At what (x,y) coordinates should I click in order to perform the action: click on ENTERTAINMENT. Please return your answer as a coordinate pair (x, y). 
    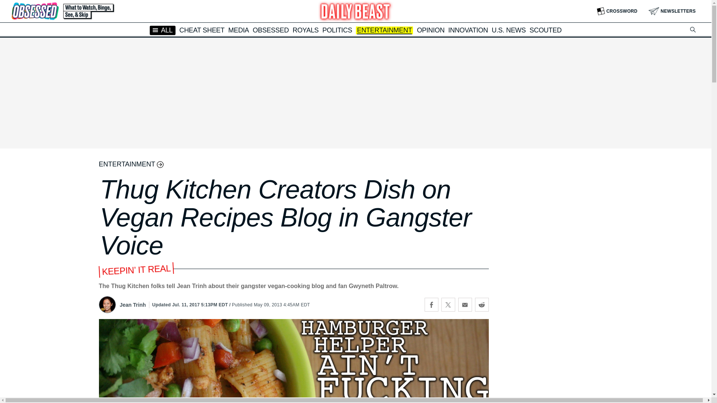
    Looking at the image, I should click on (384, 31).